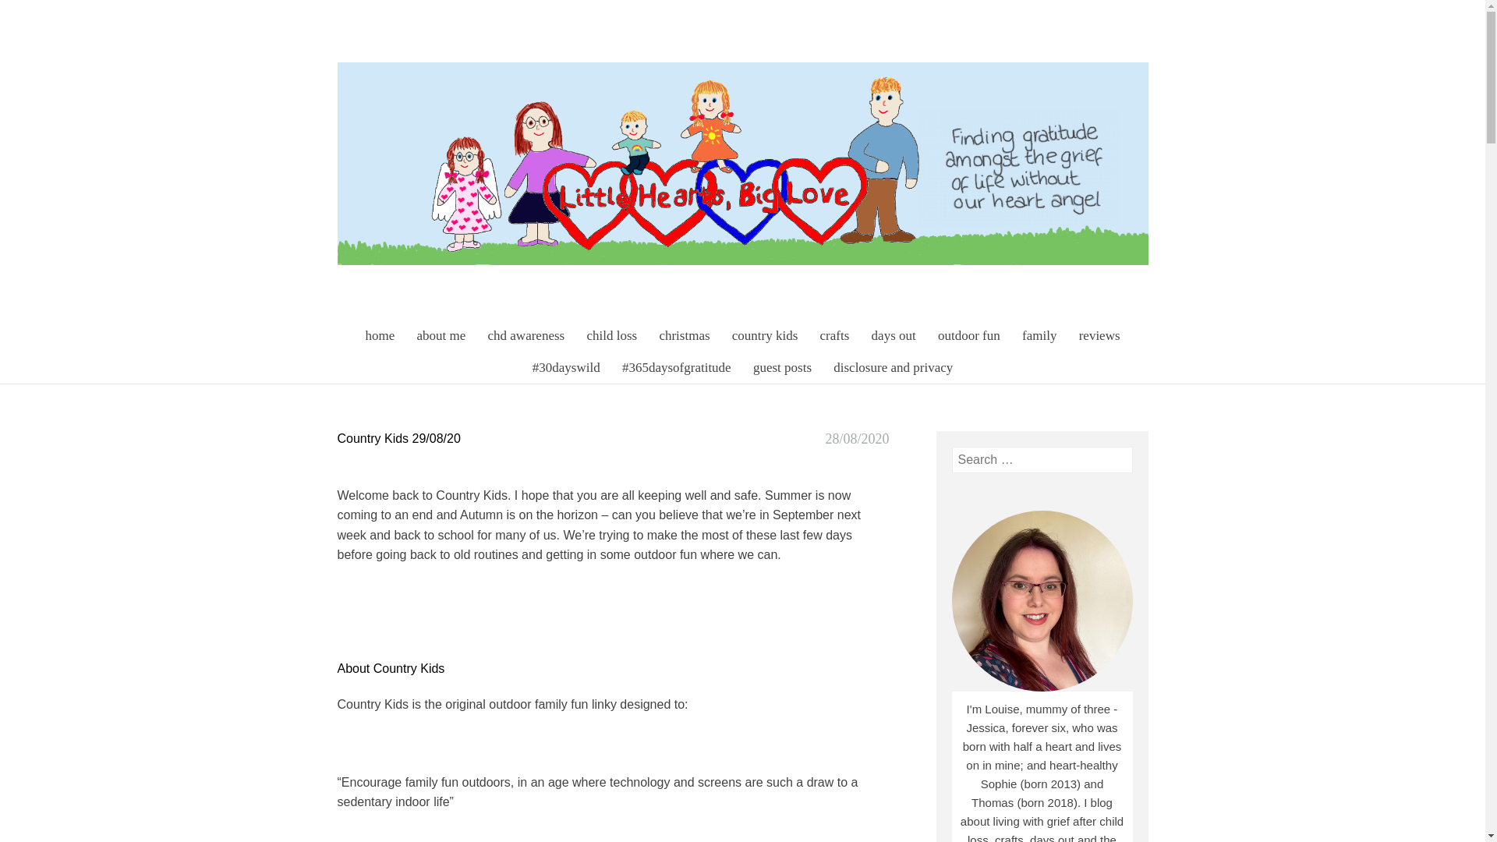 The height and width of the screenshot is (842, 1497). I want to click on skip to content, so click(323, 328).